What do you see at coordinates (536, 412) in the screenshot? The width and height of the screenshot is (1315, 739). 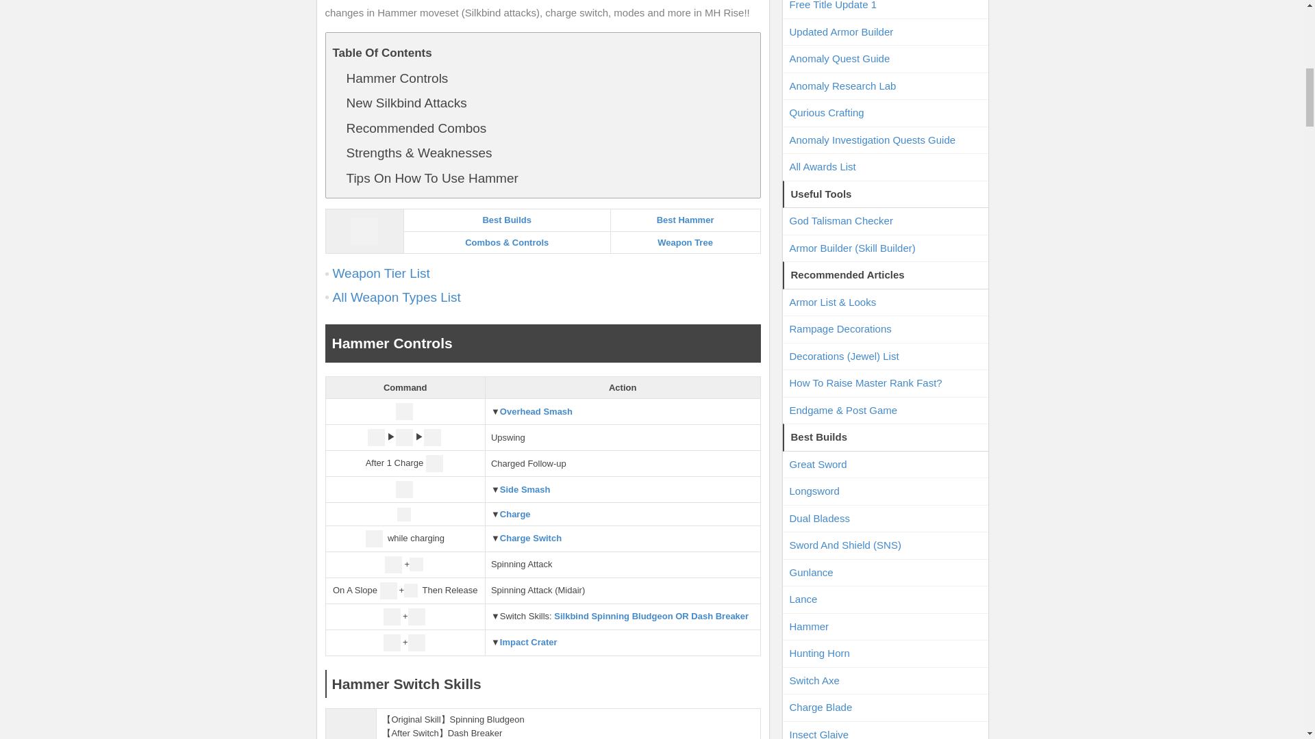 I see `Overhead Smash` at bounding box center [536, 412].